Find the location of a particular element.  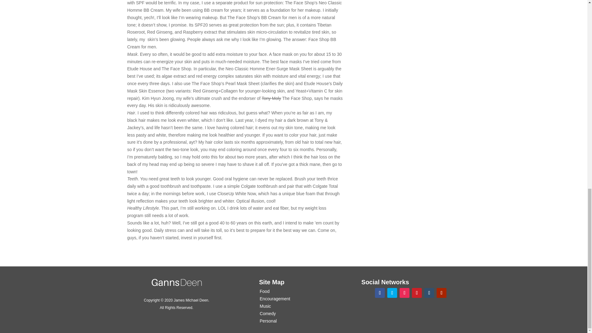

Follow on Youtube is located at coordinates (442, 293).